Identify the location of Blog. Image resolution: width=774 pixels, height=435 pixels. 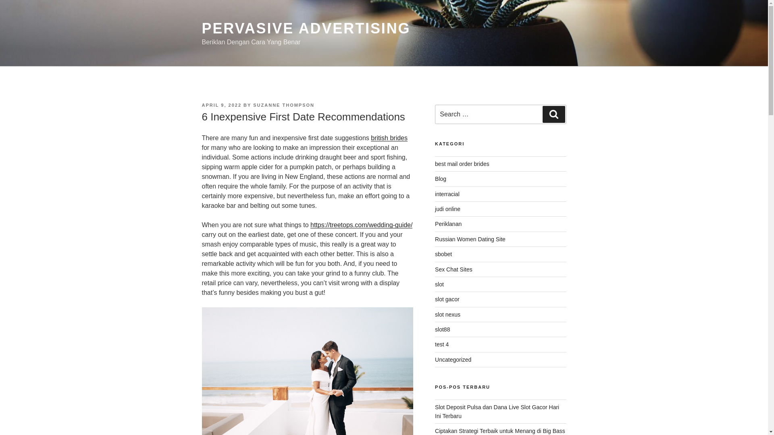
(441, 179).